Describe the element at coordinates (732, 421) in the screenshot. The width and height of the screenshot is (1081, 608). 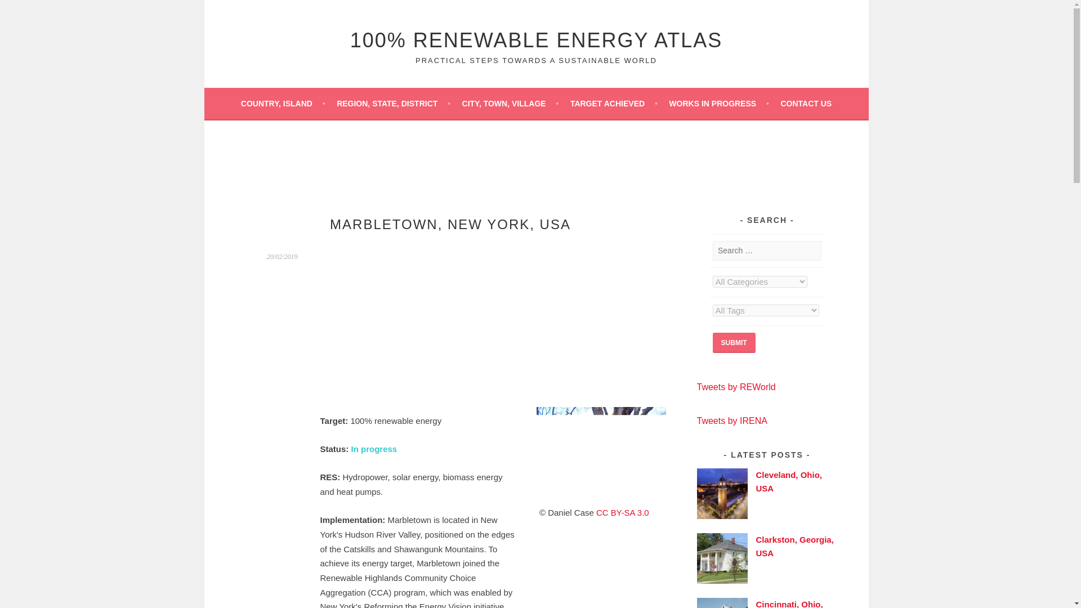
I see `Tweets by IRENA` at that location.